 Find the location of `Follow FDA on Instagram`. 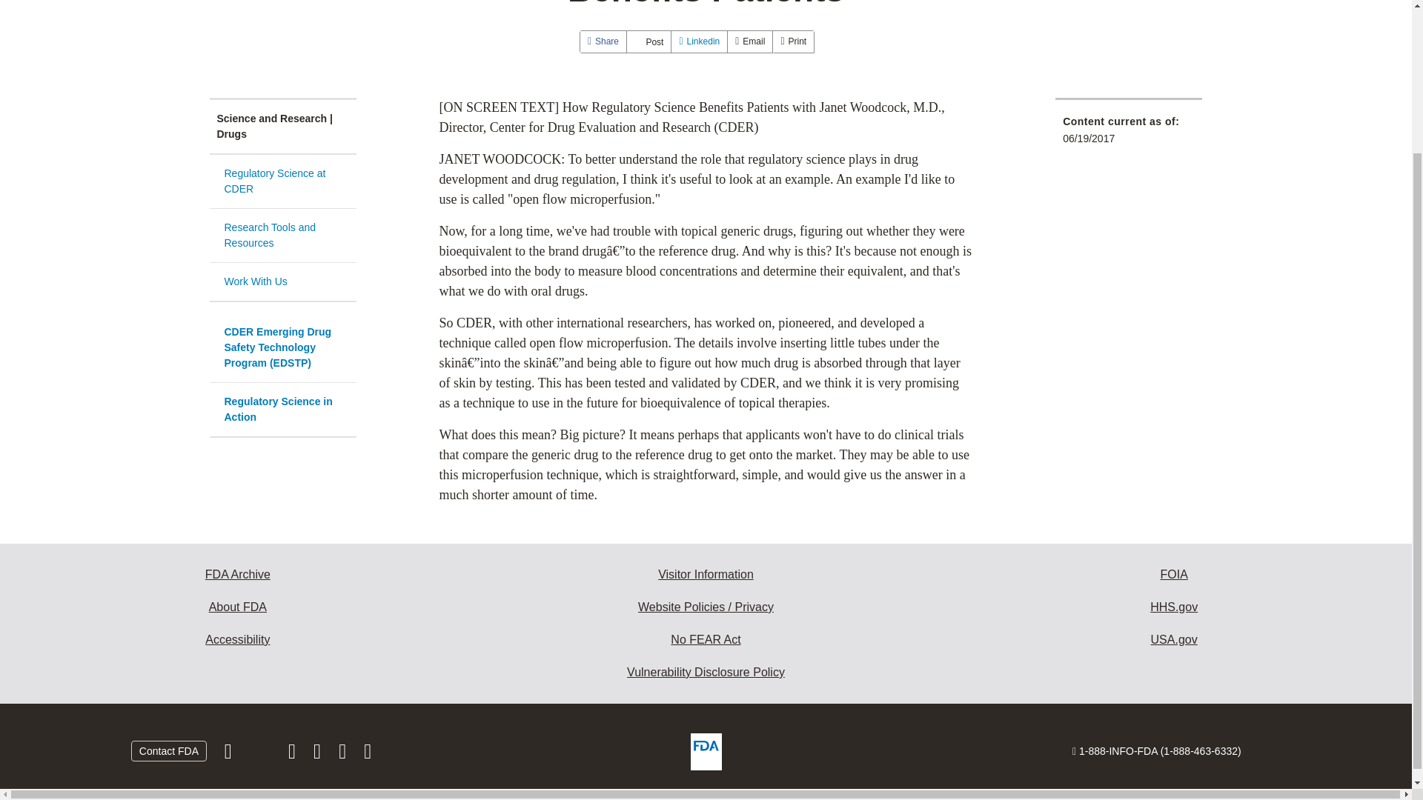

Follow FDA on Instagram is located at coordinates (293, 754).